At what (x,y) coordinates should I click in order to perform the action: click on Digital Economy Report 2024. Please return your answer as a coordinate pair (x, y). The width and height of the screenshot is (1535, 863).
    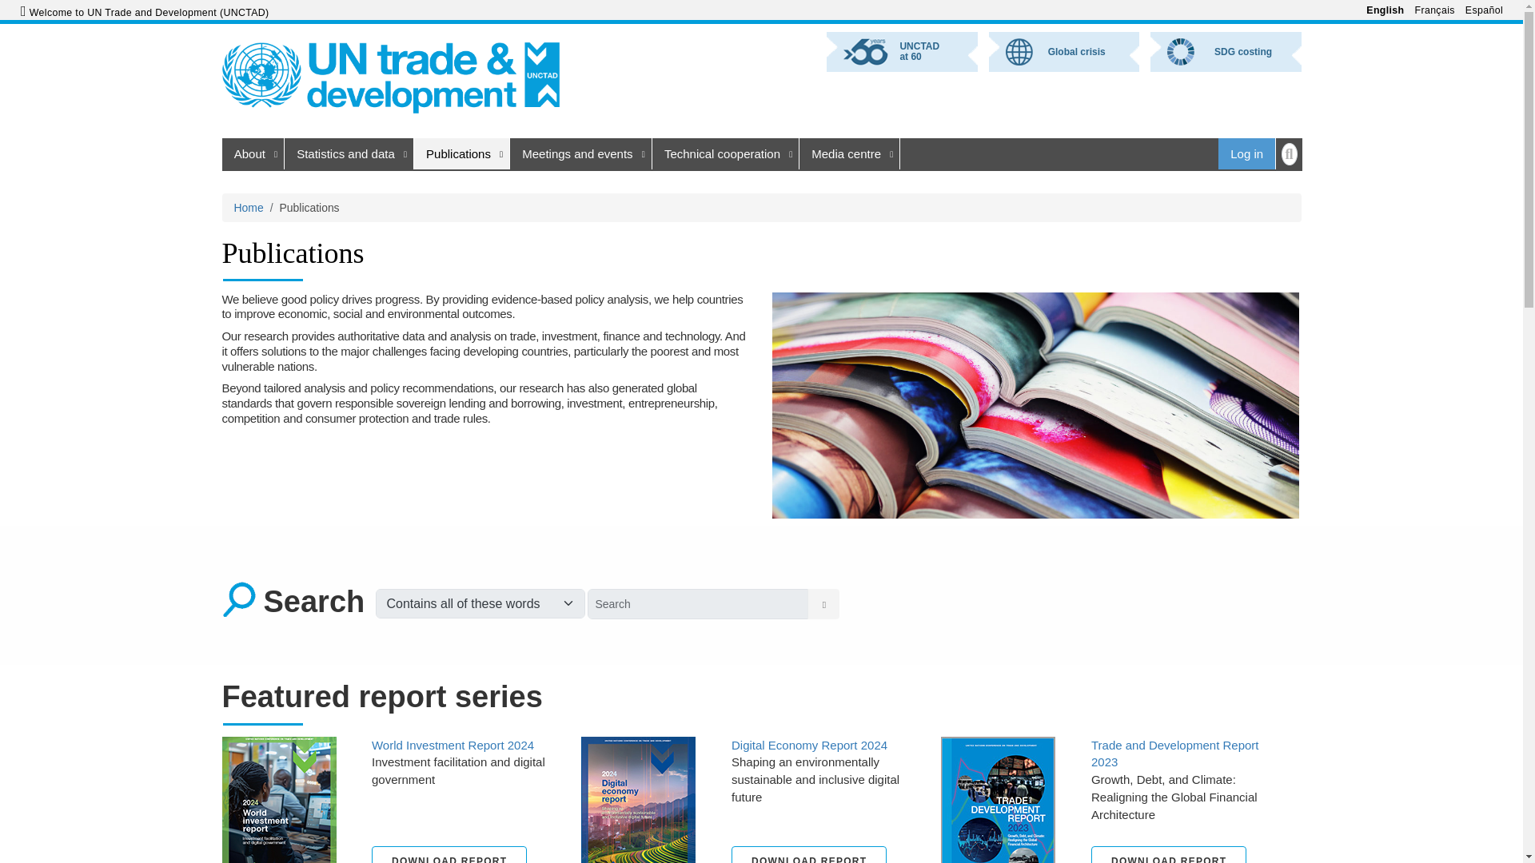
    Looking at the image, I should click on (638, 815).